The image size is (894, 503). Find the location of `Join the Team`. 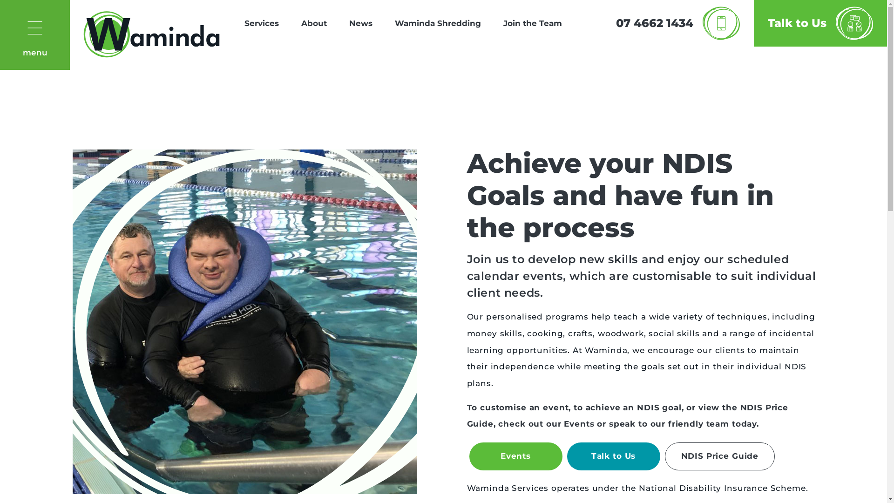

Join the Team is located at coordinates (533, 23).